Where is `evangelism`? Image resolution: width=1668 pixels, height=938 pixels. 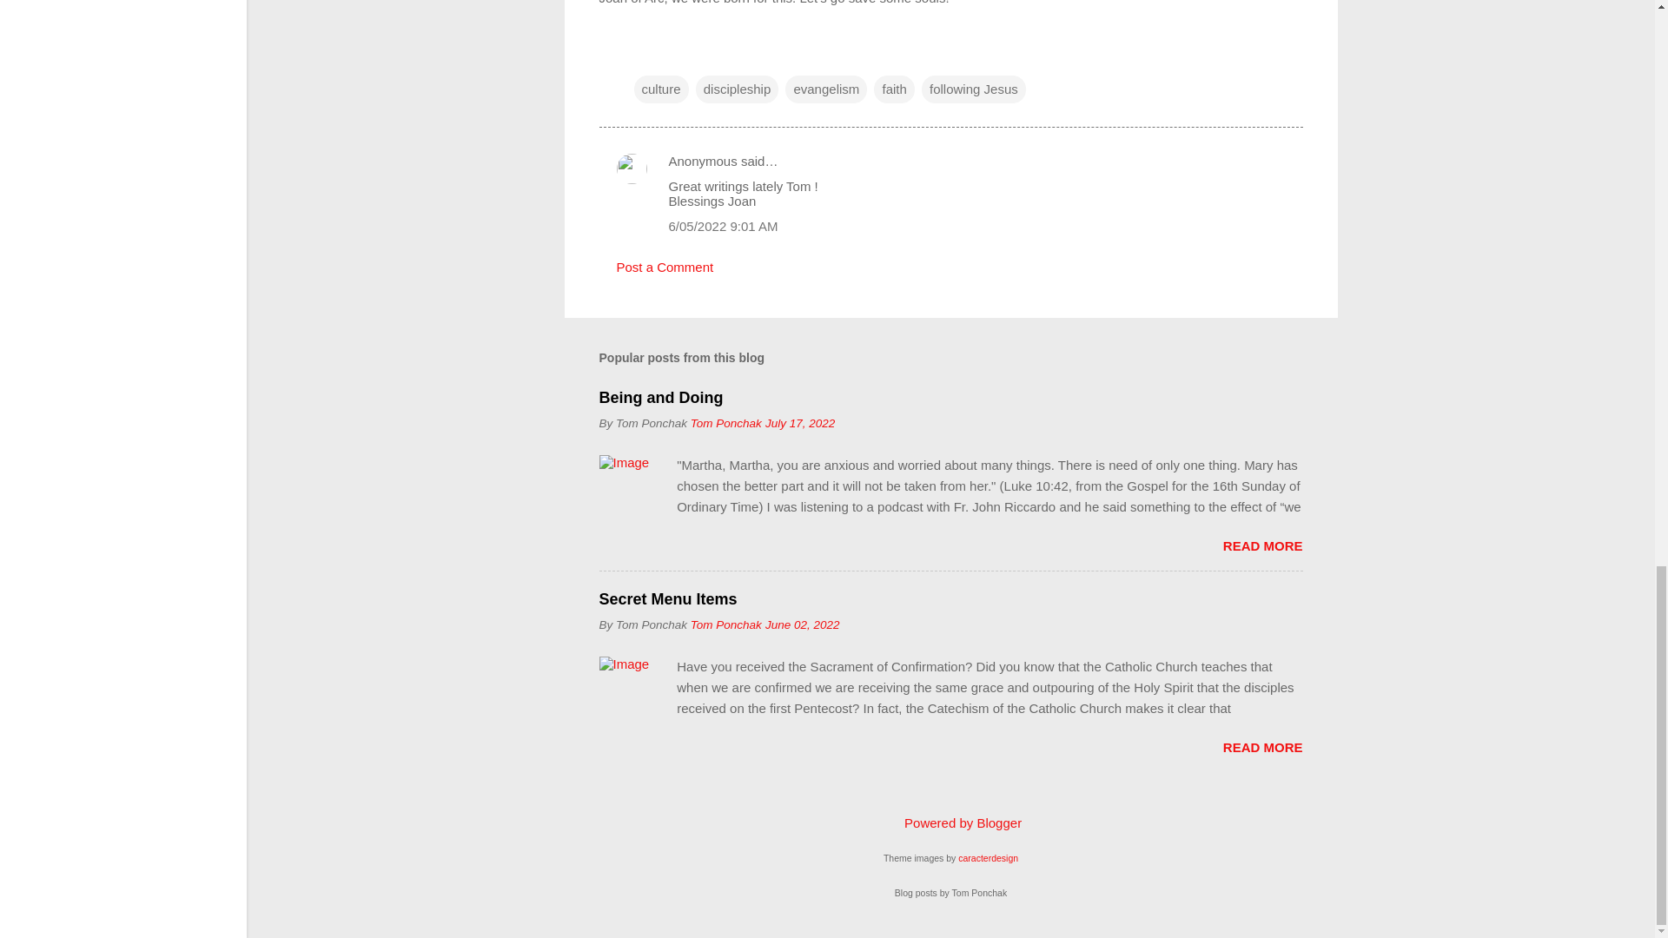
evangelism is located at coordinates (826, 89).